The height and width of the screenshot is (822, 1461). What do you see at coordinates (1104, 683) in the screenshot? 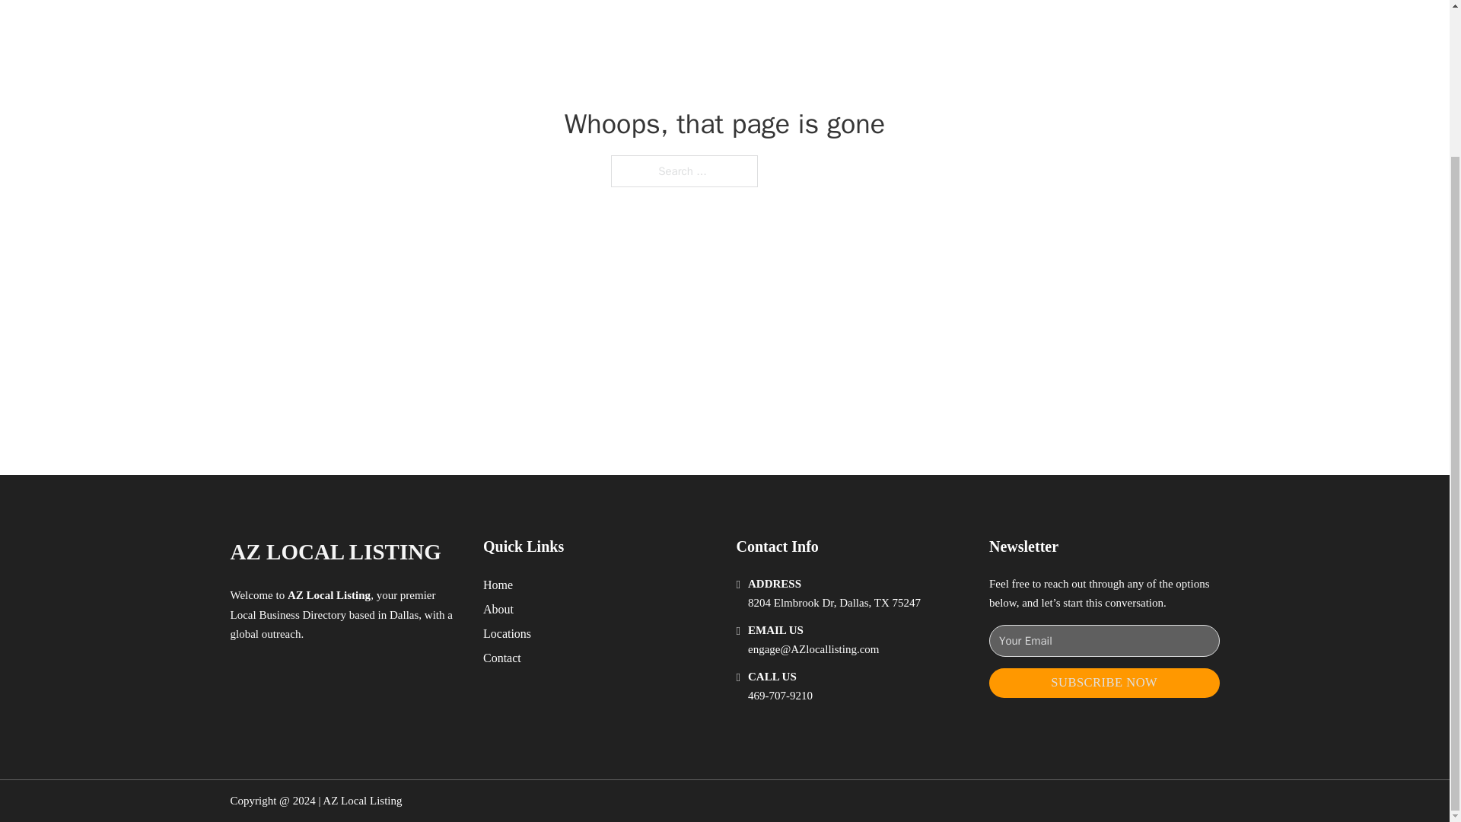
I see `SUBSCRIBE NOW` at bounding box center [1104, 683].